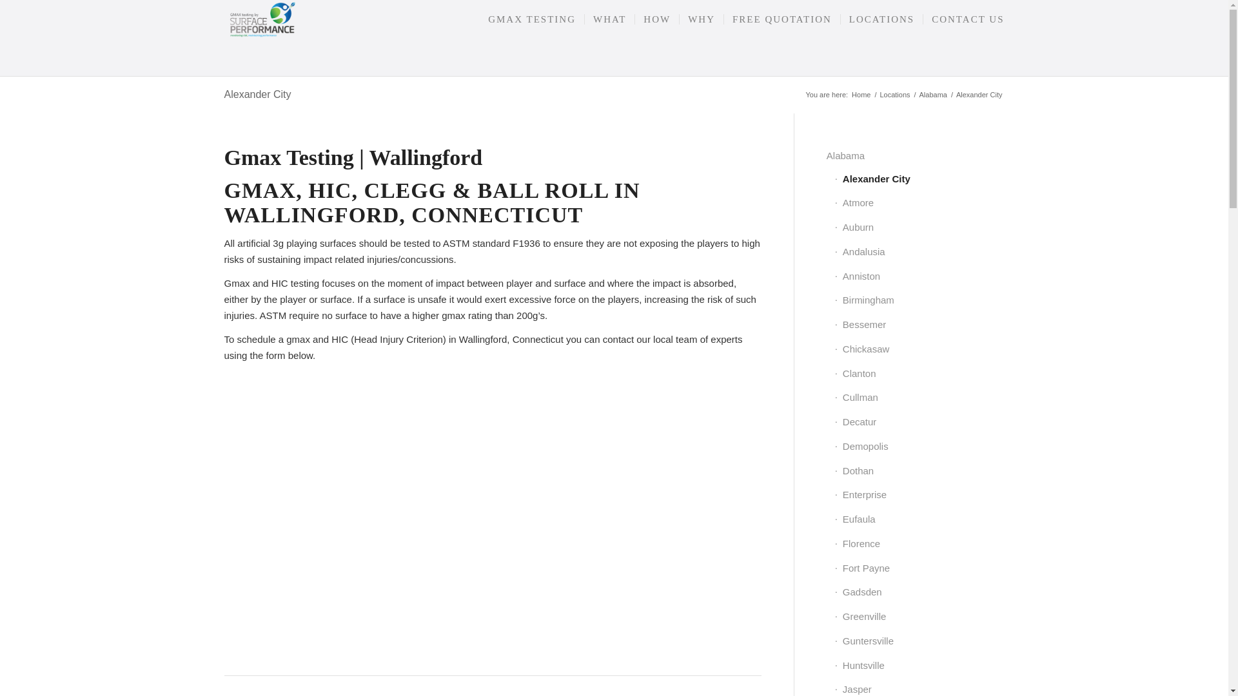  I want to click on Demopolis, so click(919, 447).